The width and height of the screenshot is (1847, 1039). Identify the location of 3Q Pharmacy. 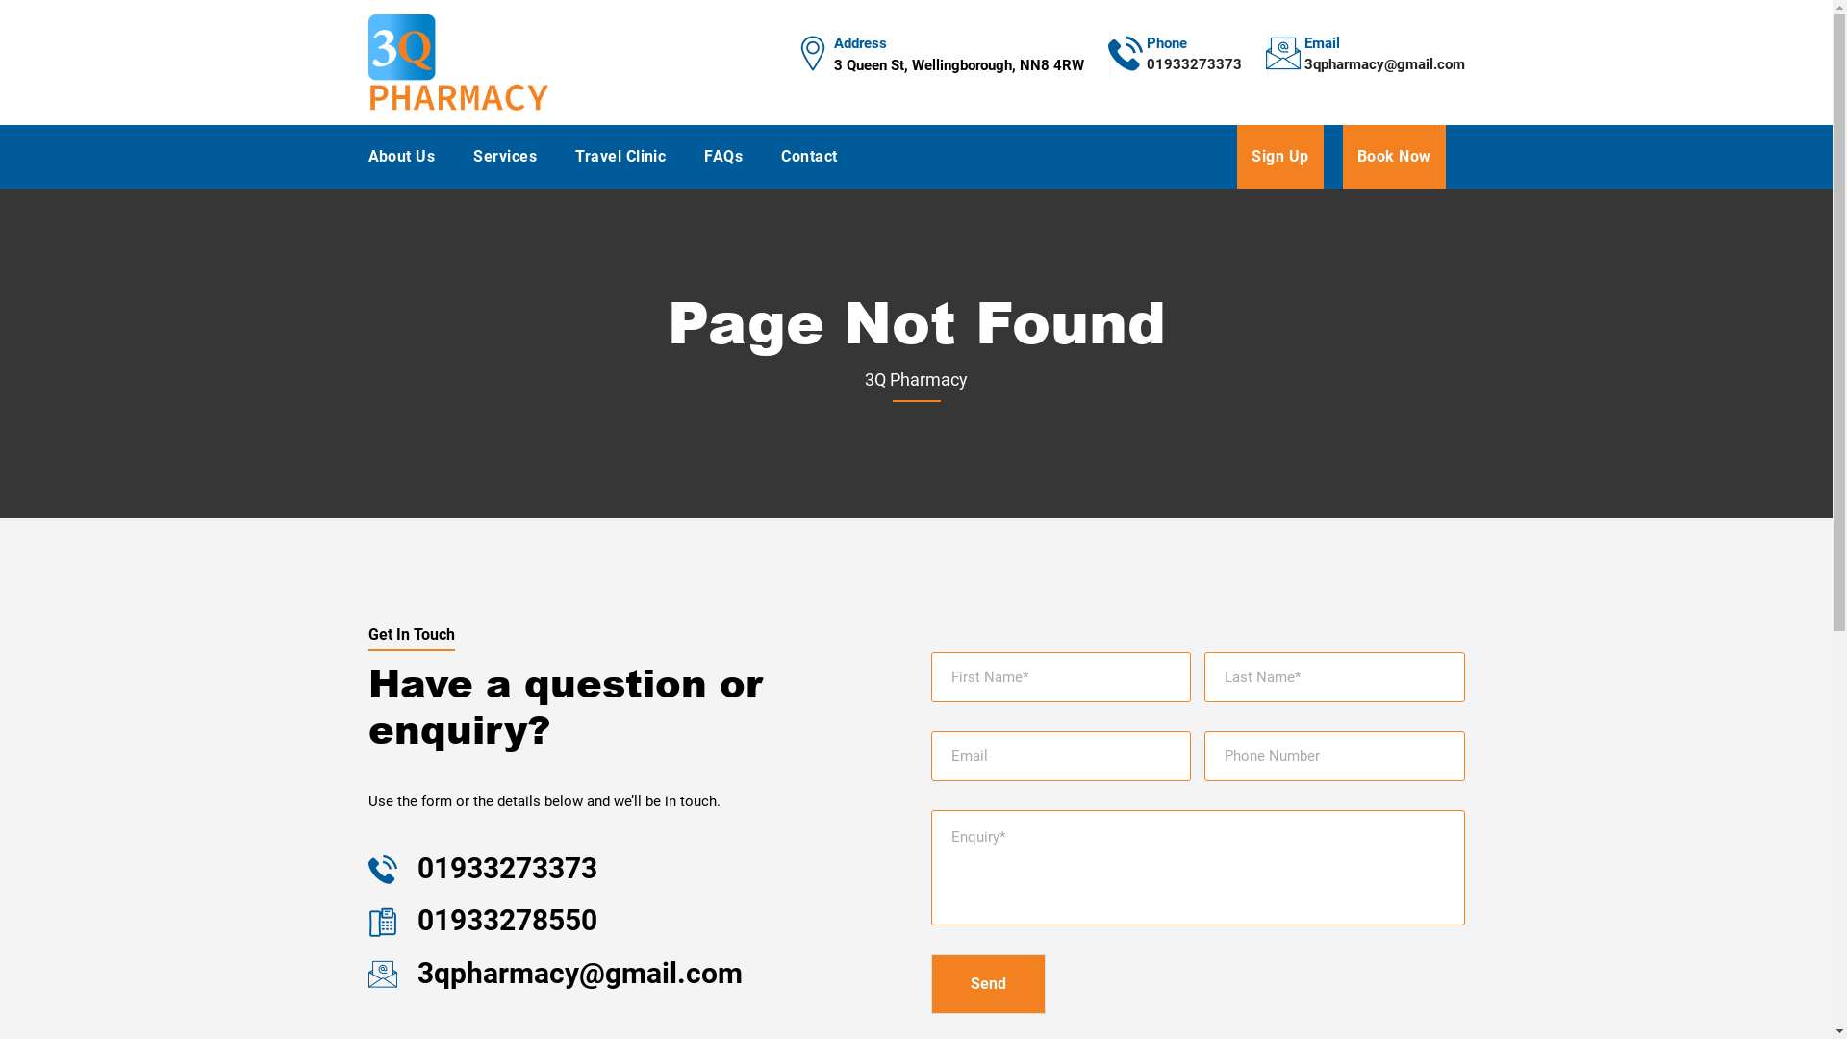
(458, 62).